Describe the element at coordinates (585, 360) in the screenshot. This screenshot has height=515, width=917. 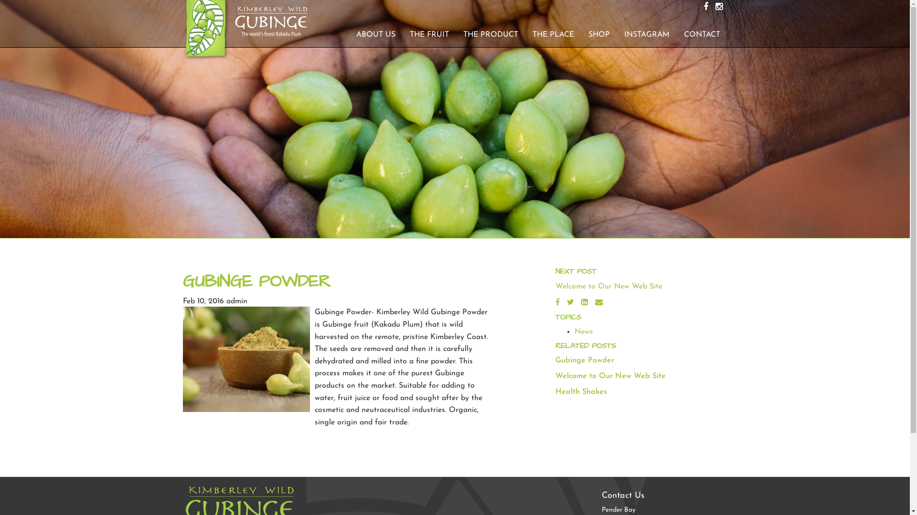
I see `Gubinge Powder` at that location.